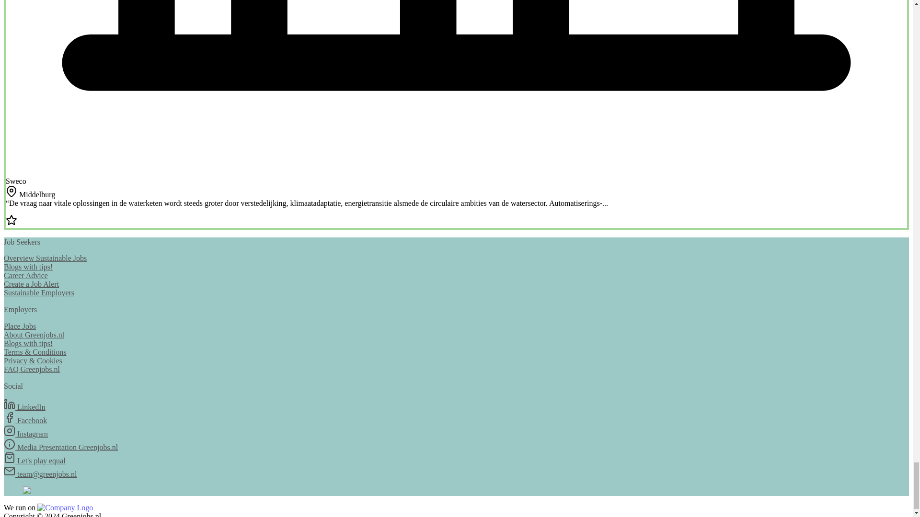  Describe the element at coordinates (39, 292) in the screenshot. I see `Sustainable Employers` at that location.